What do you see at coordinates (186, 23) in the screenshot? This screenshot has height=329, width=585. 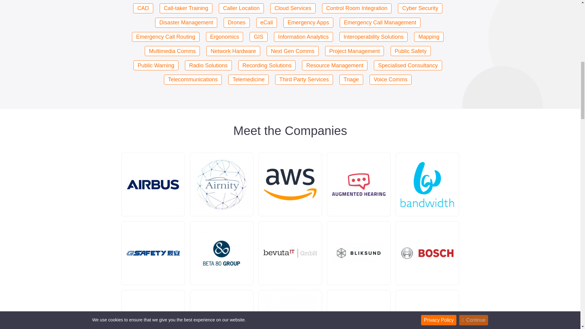 I see `view all companies related to Disaster Management` at bounding box center [186, 23].